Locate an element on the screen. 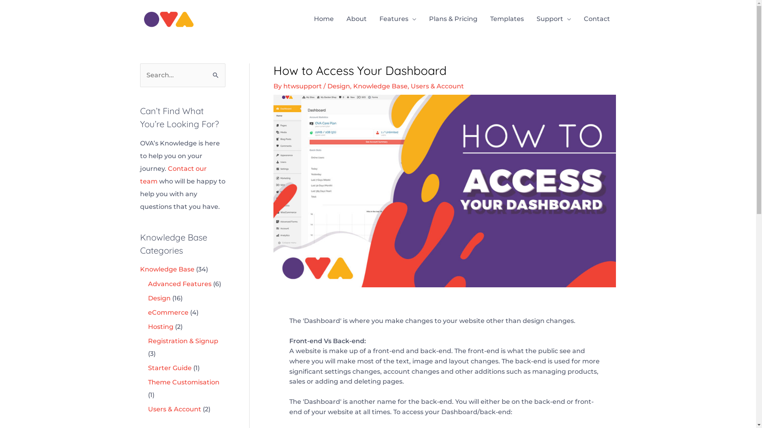 The height and width of the screenshot is (428, 762). Theme Customisation is located at coordinates (183, 382).